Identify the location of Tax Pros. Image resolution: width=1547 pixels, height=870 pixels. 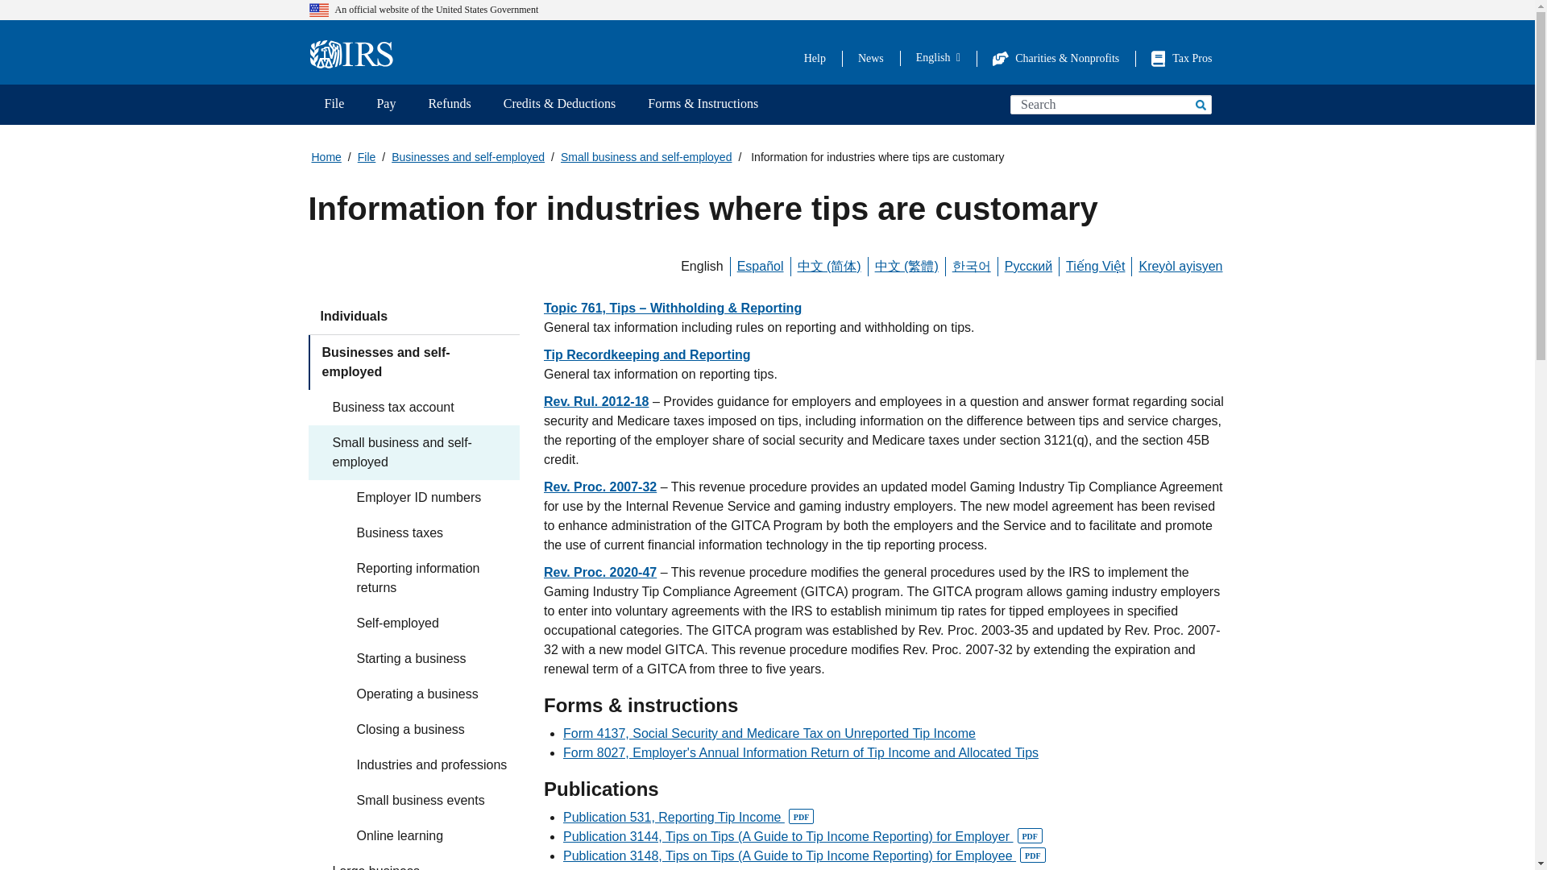
(1181, 58).